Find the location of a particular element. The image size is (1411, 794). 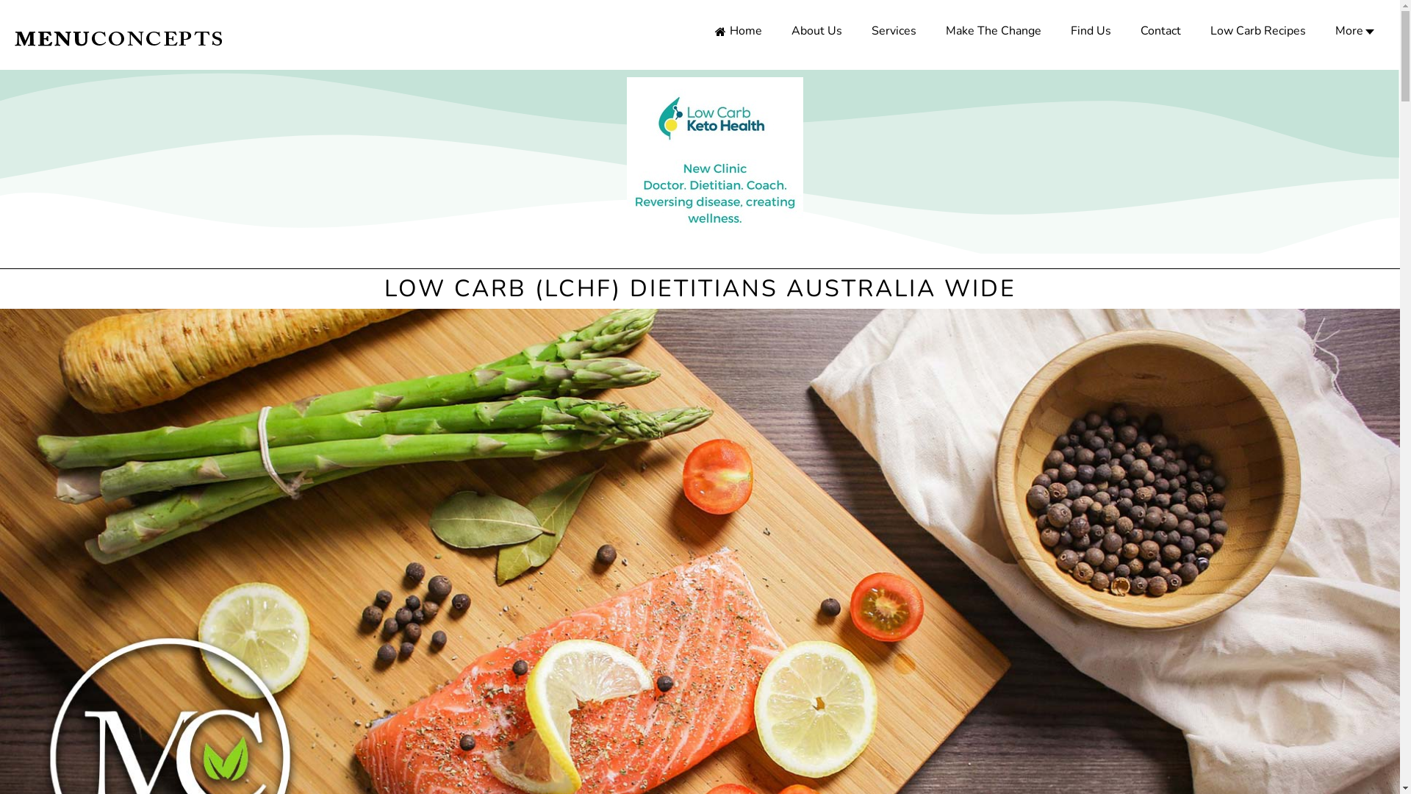

Low Carb Recipes is located at coordinates (1258, 31).